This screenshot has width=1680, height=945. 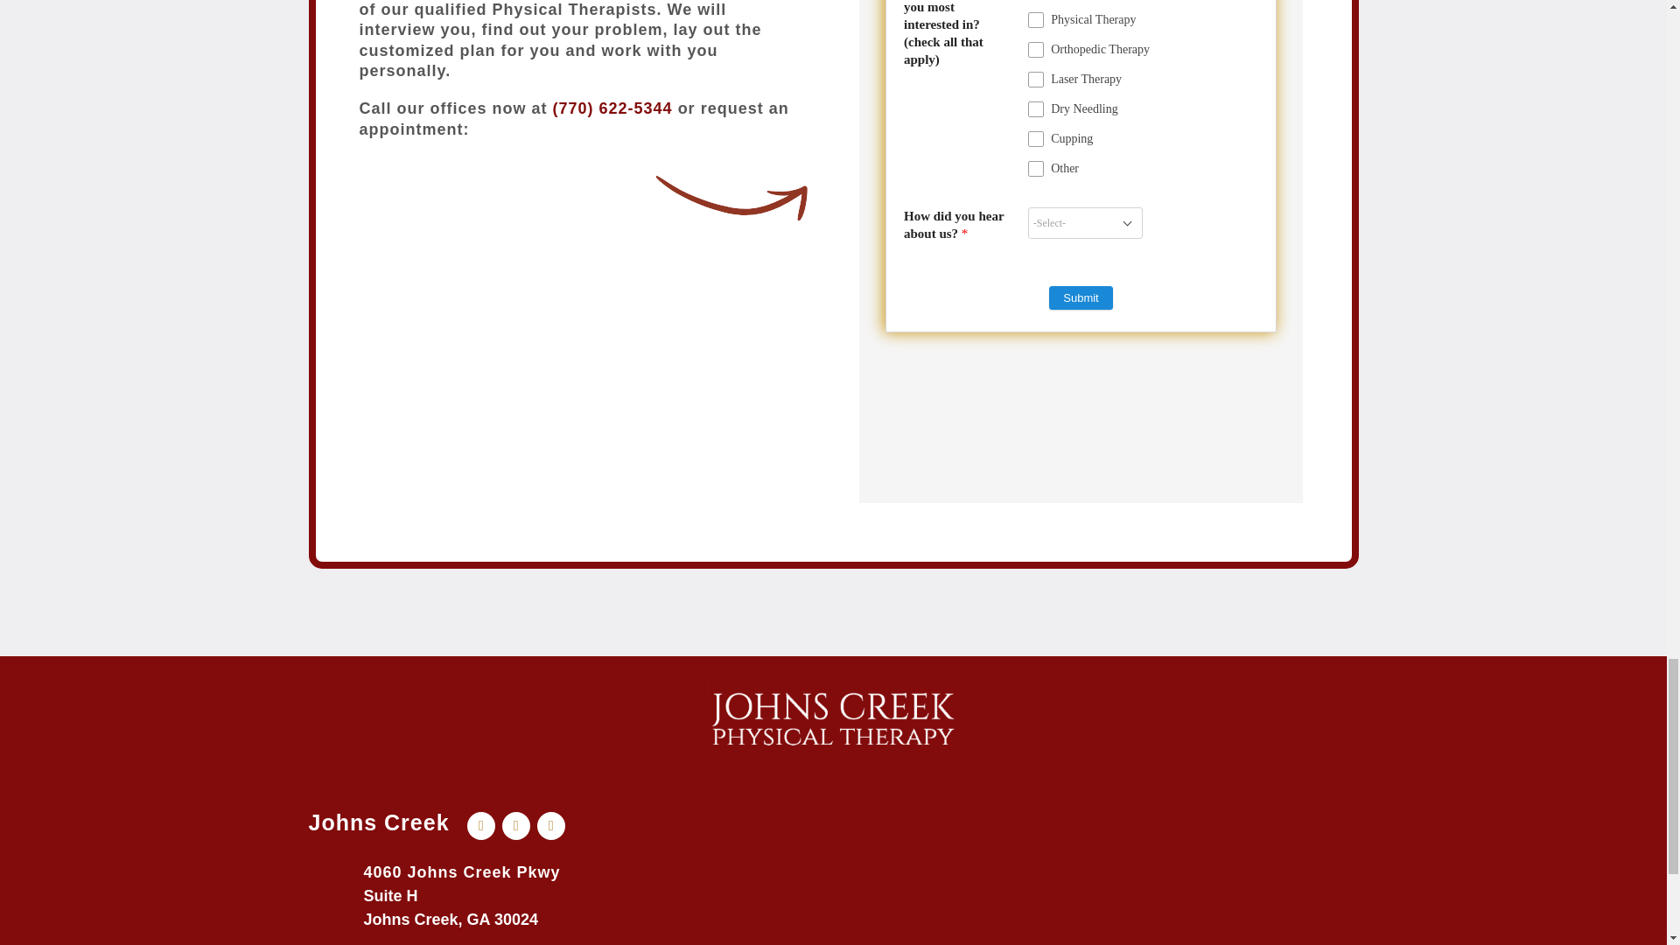 I want to click on Follow on Instagram, so click(x=551, y=826).